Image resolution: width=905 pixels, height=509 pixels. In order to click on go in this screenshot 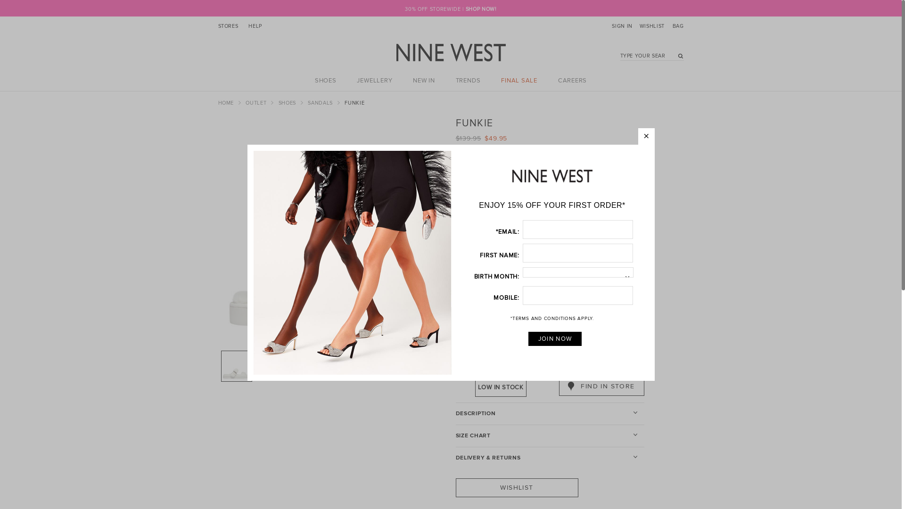, I will do `click(678, 57)`.